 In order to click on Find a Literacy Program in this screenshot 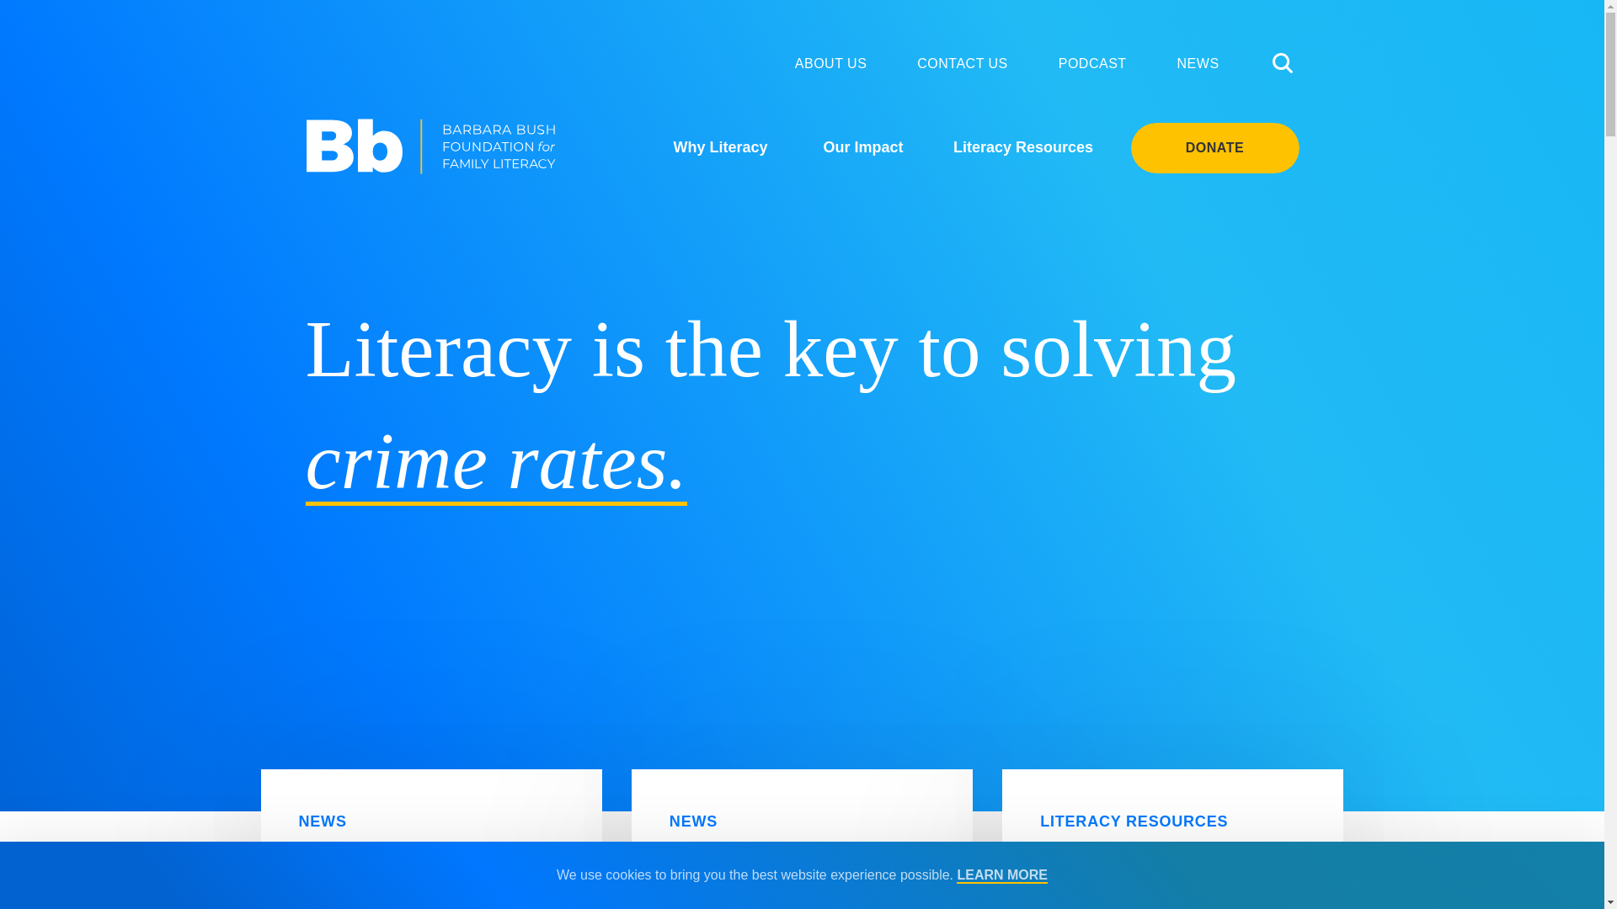, I will do `click(1172, 863)`.